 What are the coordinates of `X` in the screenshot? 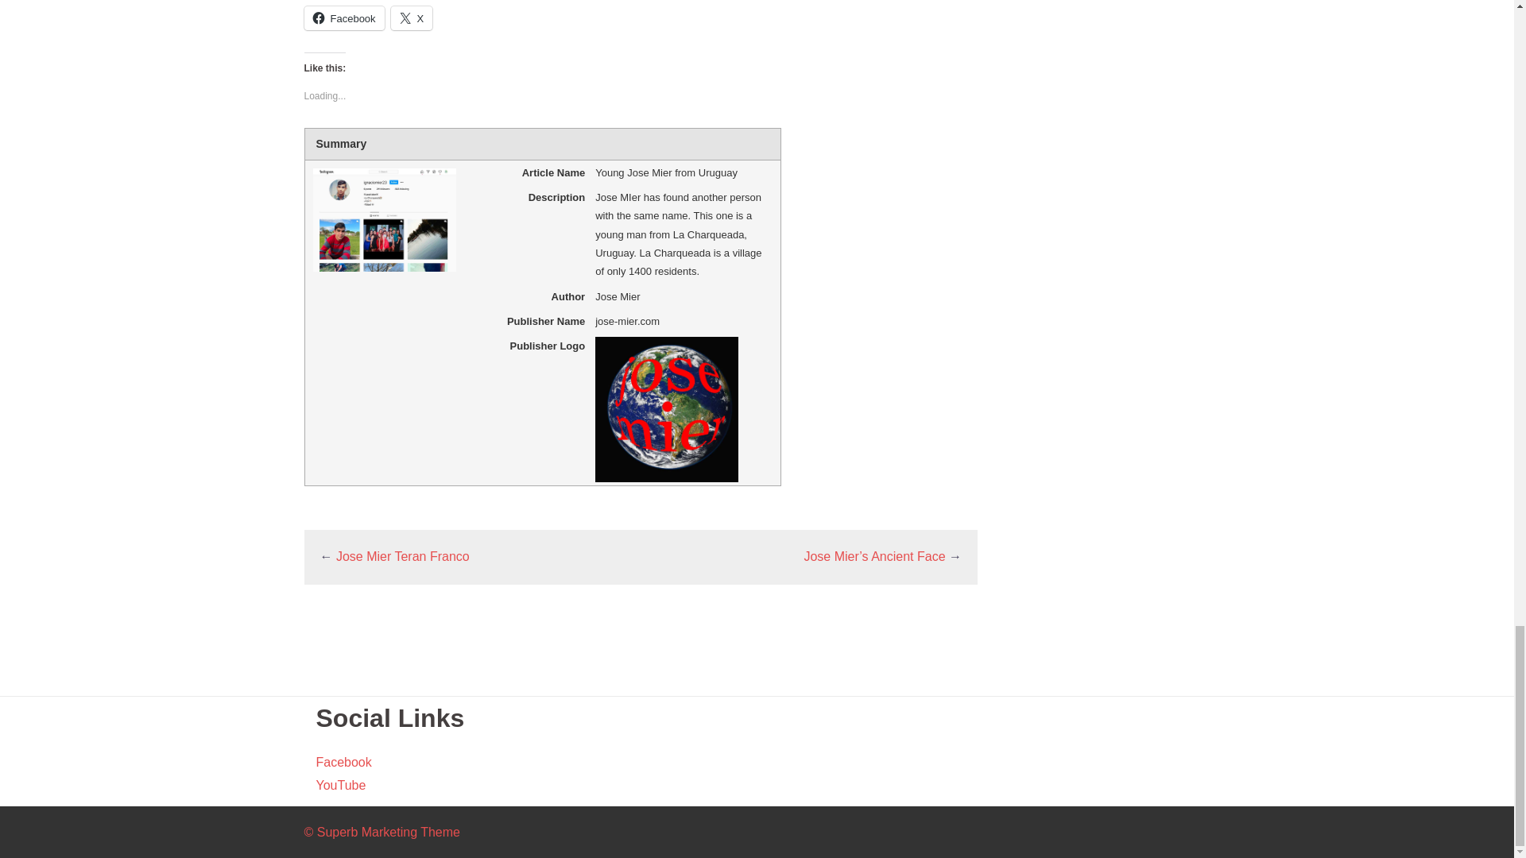 It's located at (412, 17).